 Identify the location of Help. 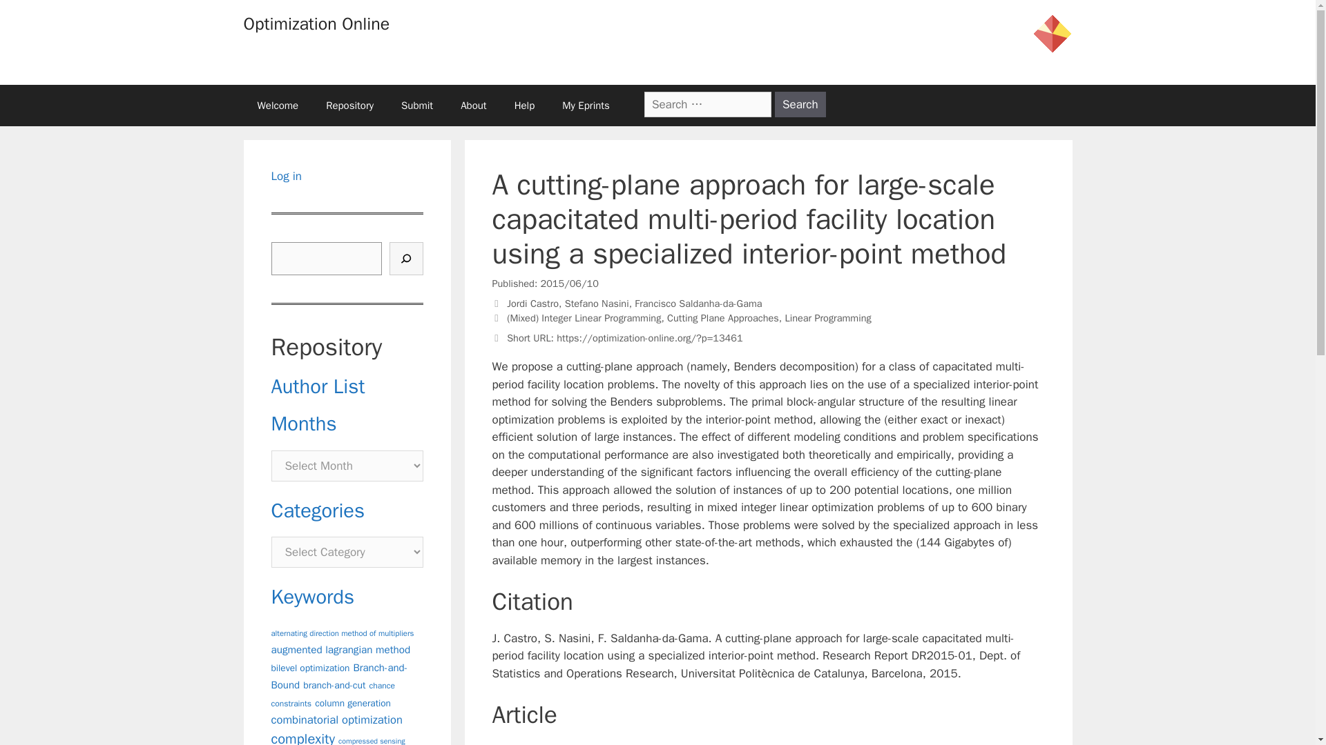
(525, 105).